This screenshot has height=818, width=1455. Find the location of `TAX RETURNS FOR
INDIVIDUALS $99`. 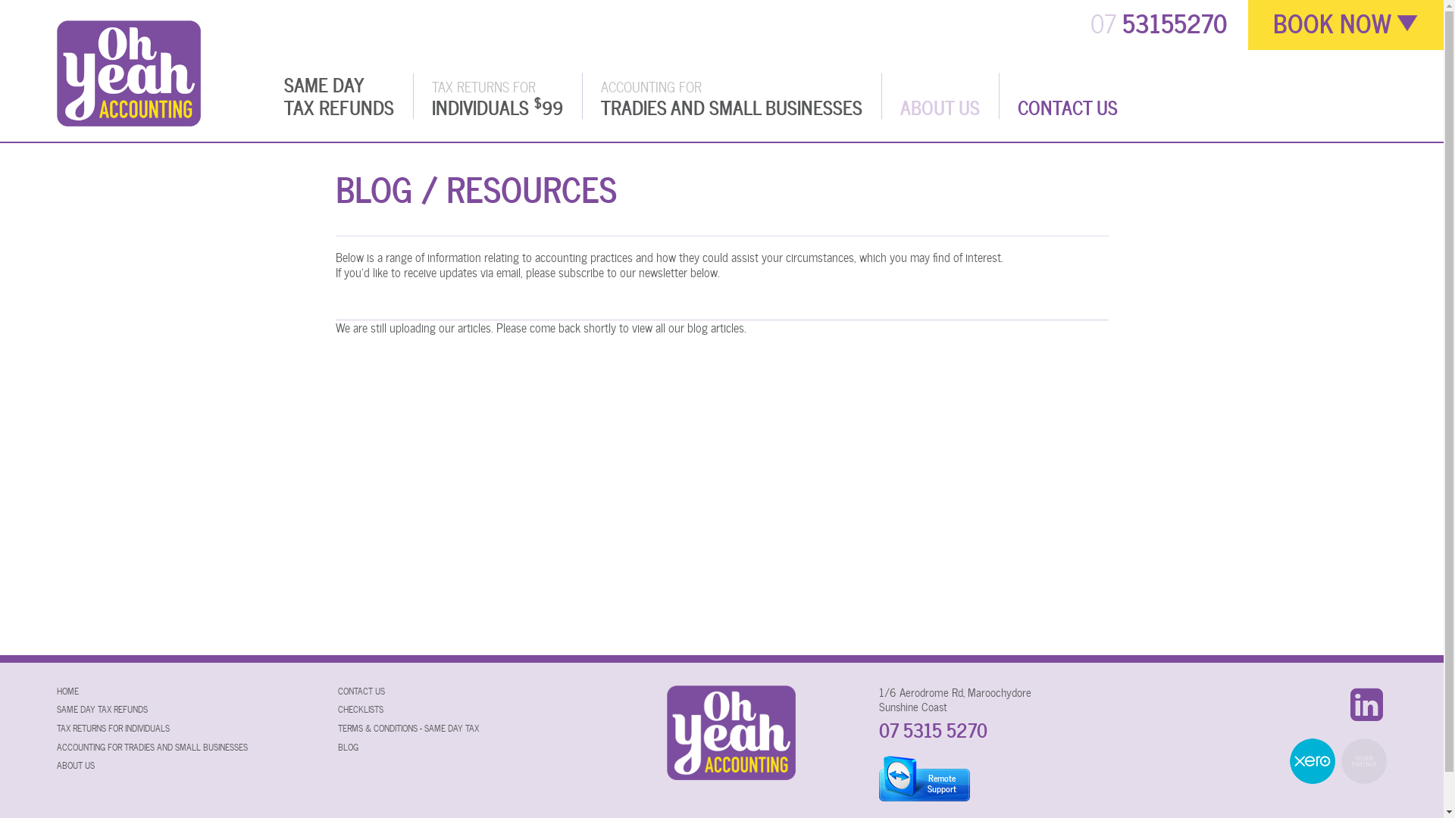

TAX RETURNS FOR
INDIVIDUALS $99 is located at coordinates (497, 95).